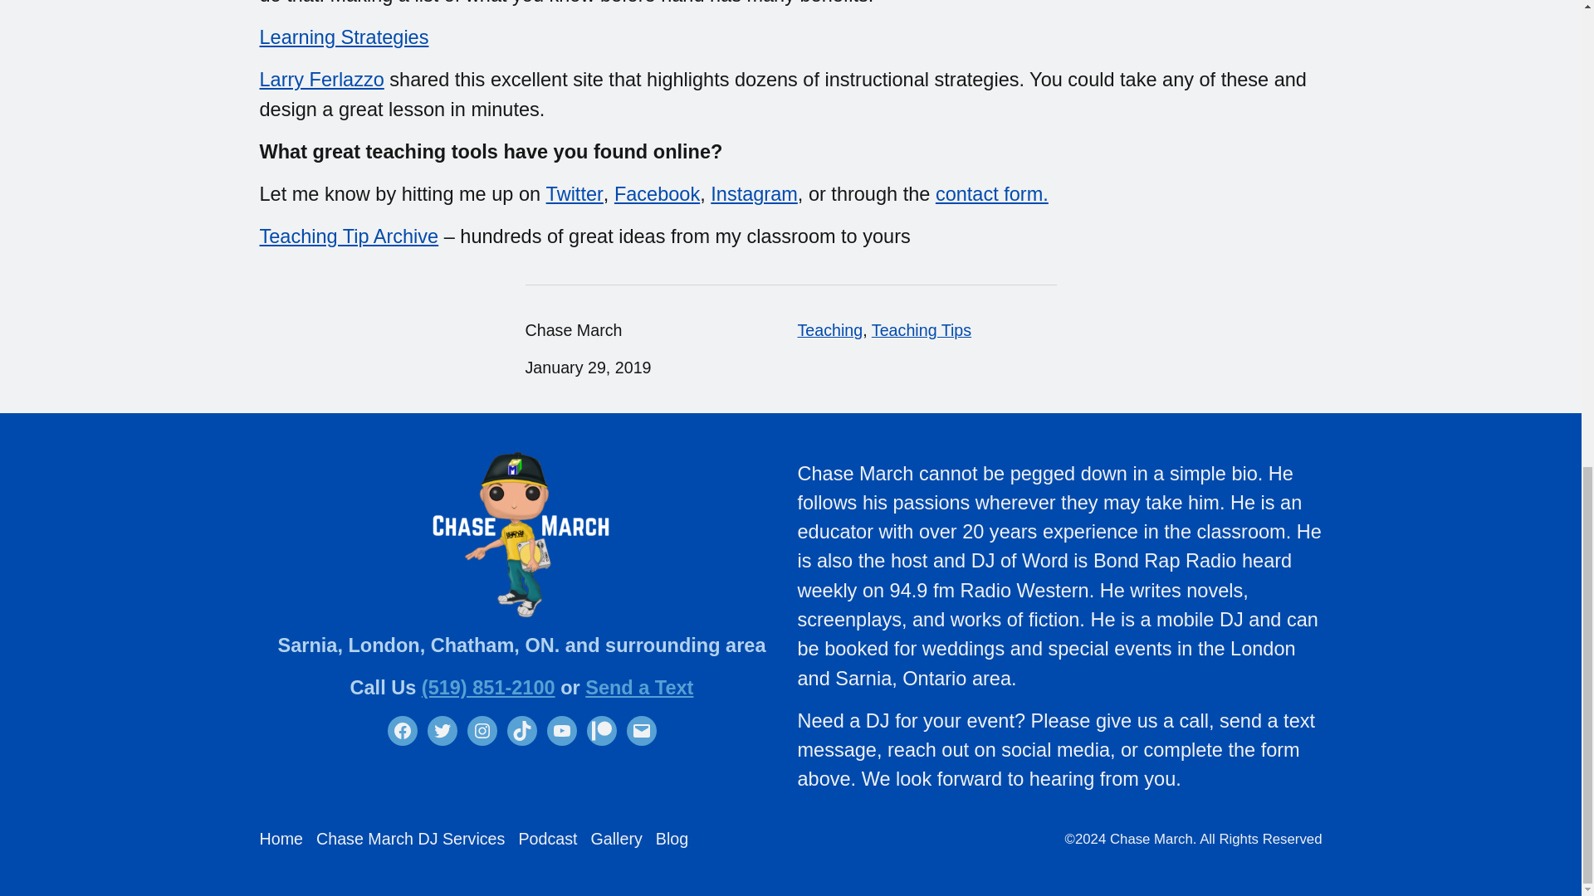 Image resolution: width=1594 pixels, height=896 pixels. What do you see at coordinates (639, 688) in the screenshot?
I see `Send a Text` at bounding box center [639, 688].